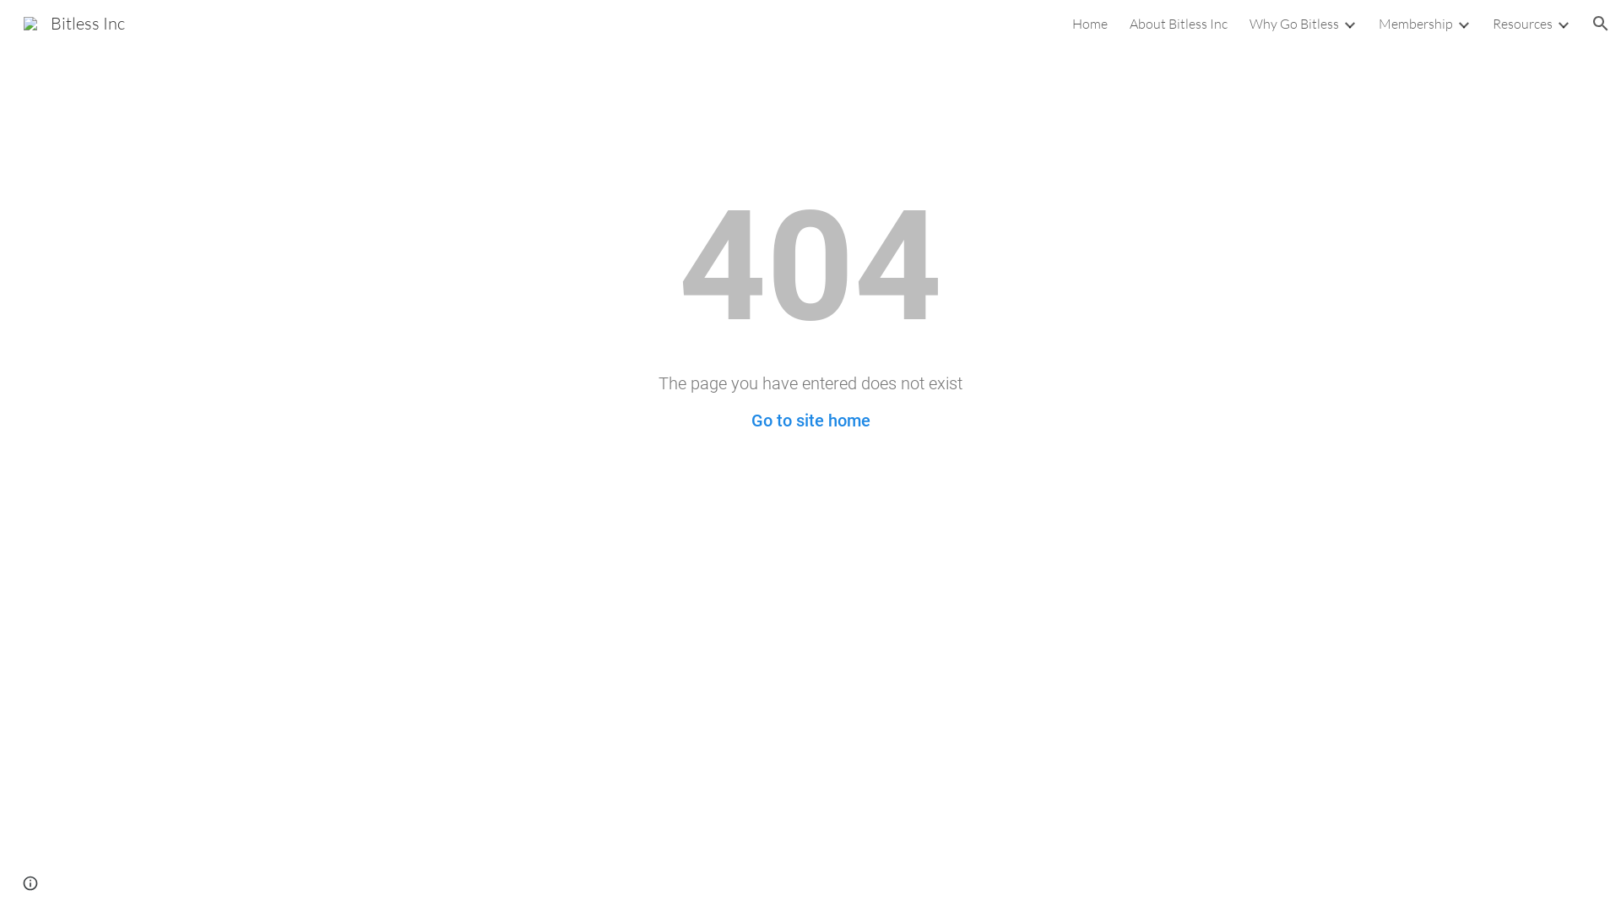 Image resolution: width=1621 pixels, height=912 pixels. I want to click on About Bitless Inc, so click(1179, 24).